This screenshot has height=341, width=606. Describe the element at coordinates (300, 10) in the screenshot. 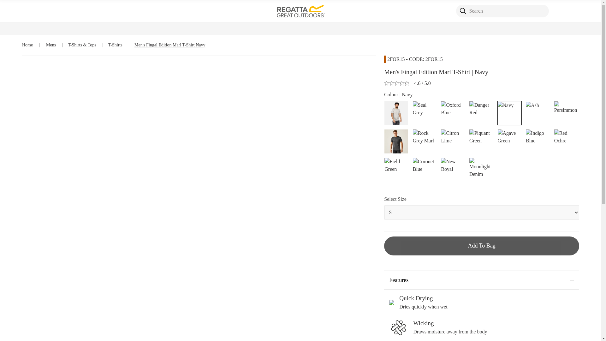

I see `Home Page` at that location.